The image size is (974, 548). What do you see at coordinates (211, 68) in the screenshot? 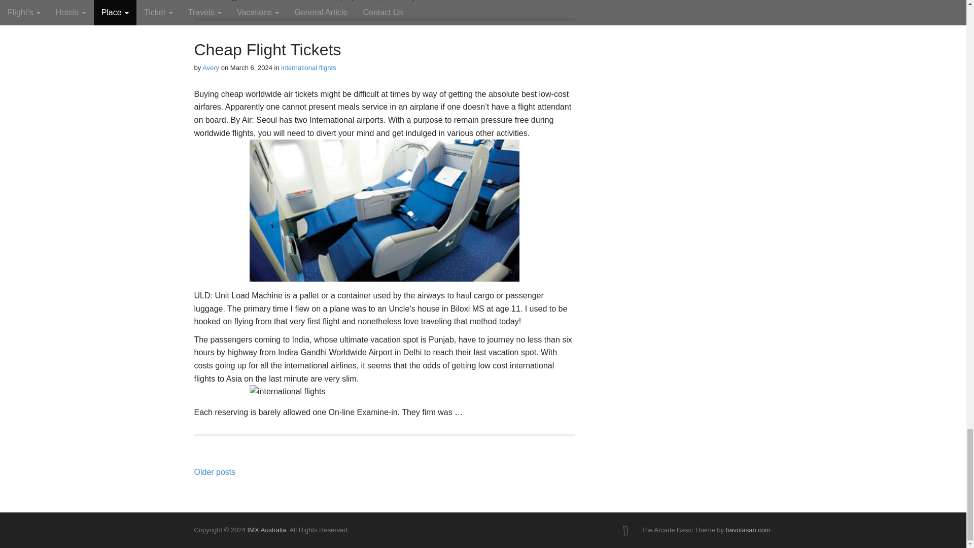
I see `Posts by Avery` at bounding box center [211, 68].